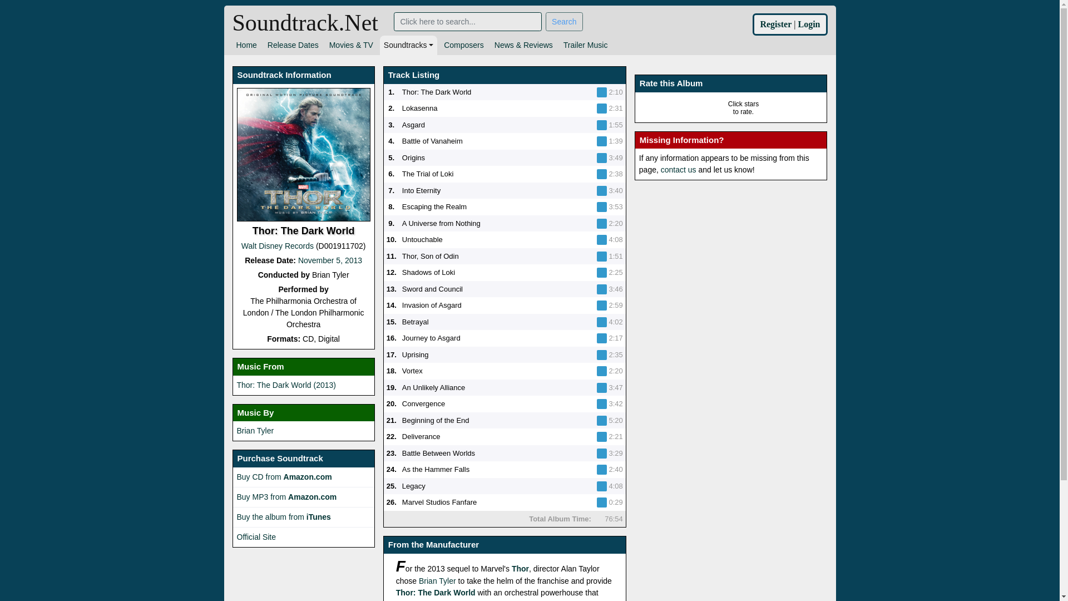 The image size is (1068, 601). What do you see at coordinates (305, 21) in the screenshot?
I see `Soundtrack.Net` at bounding box center [305, 21].